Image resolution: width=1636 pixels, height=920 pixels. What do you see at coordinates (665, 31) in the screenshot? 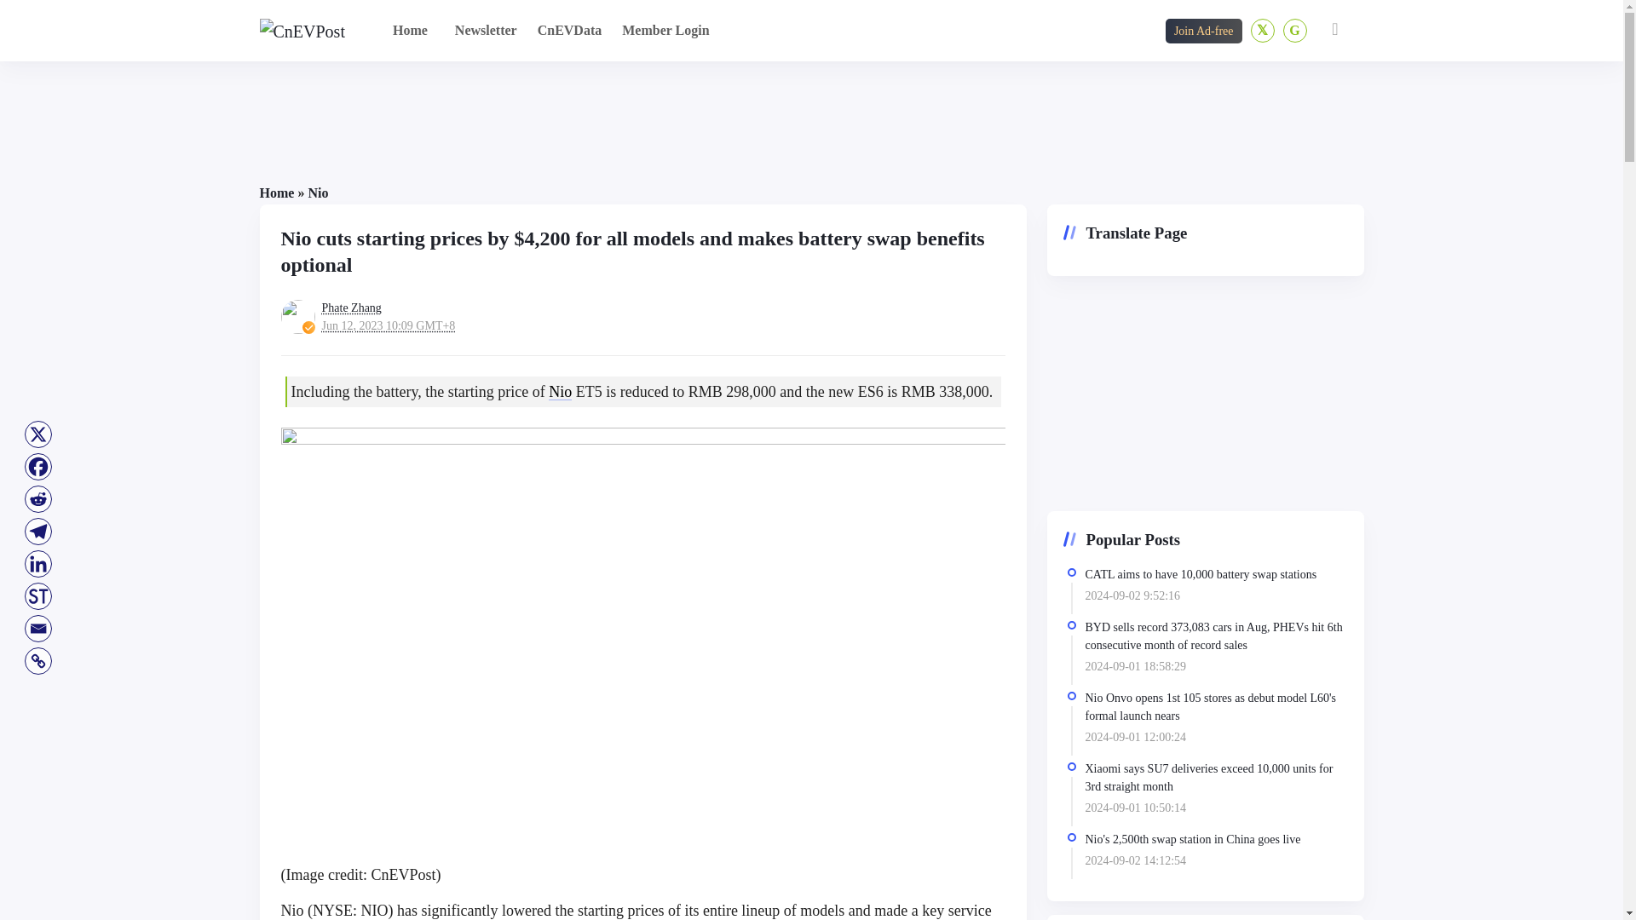
I see `Member Login` at bounding box center [665, 31].